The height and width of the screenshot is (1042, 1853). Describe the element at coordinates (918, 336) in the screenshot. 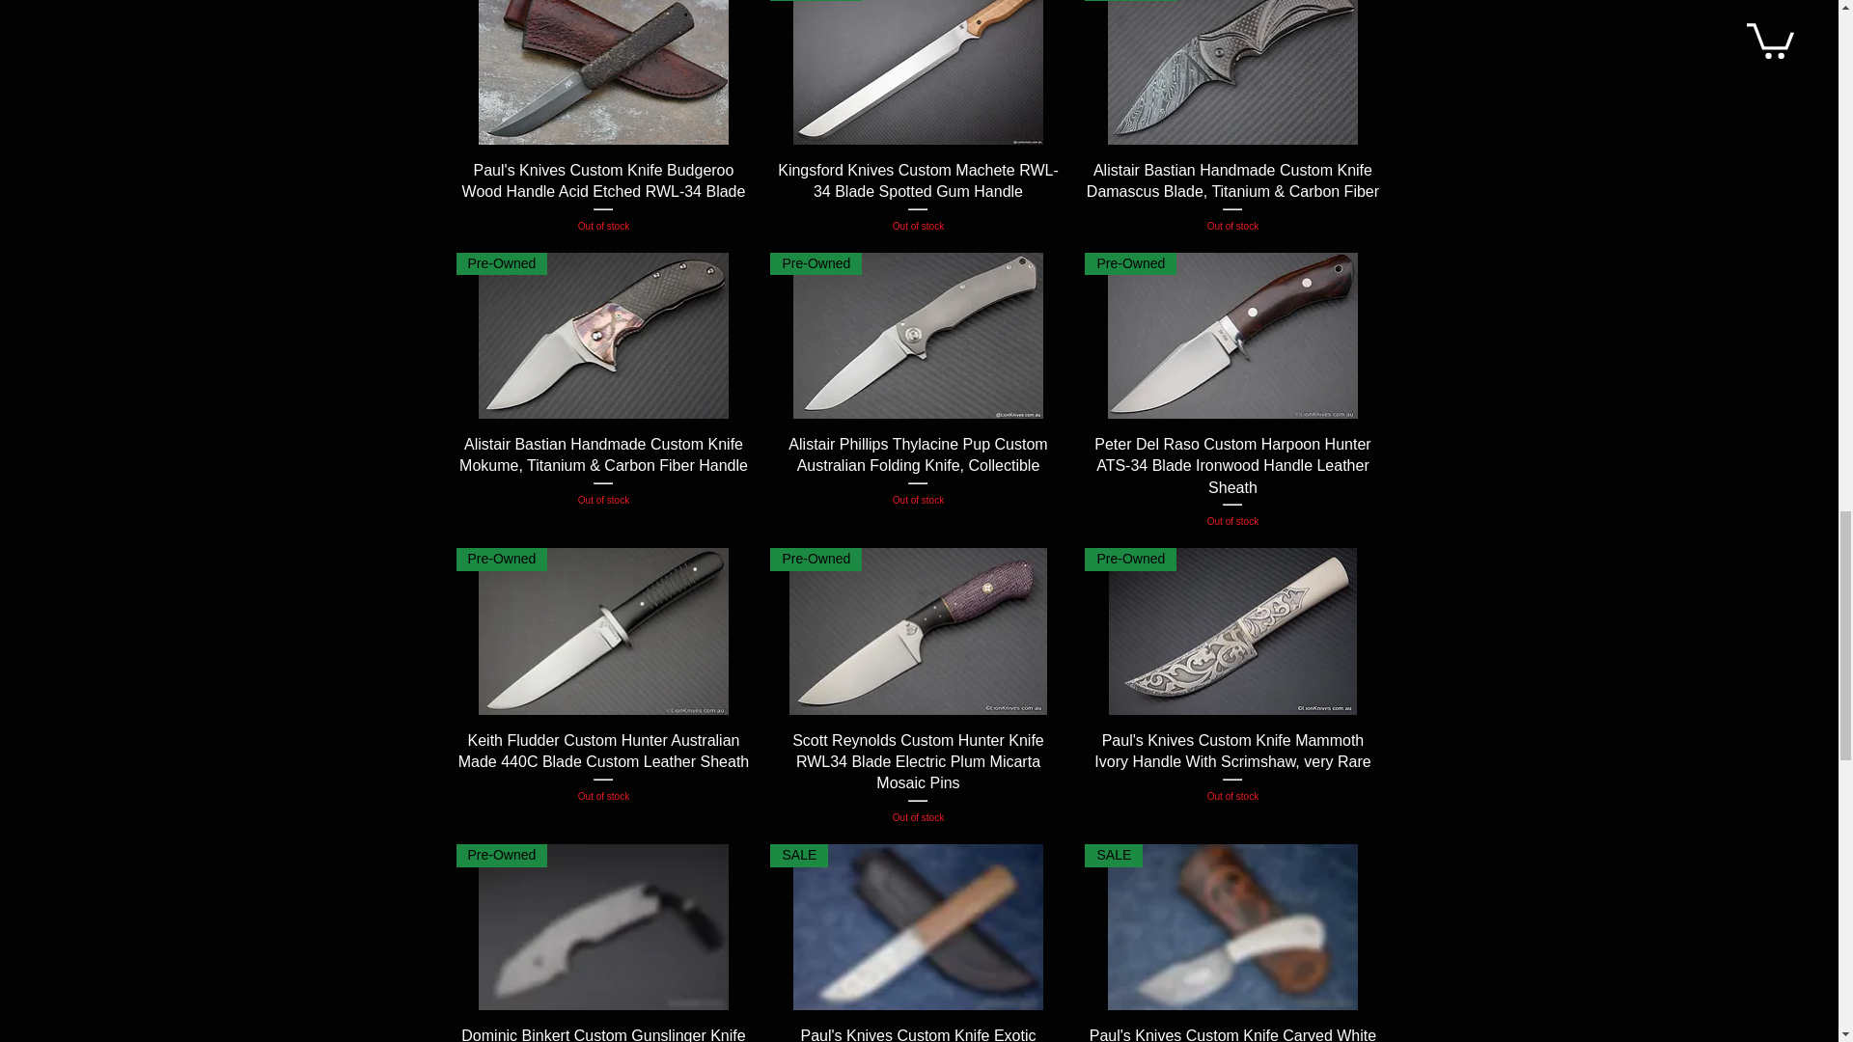

I see `Pre-Owned` at that location.